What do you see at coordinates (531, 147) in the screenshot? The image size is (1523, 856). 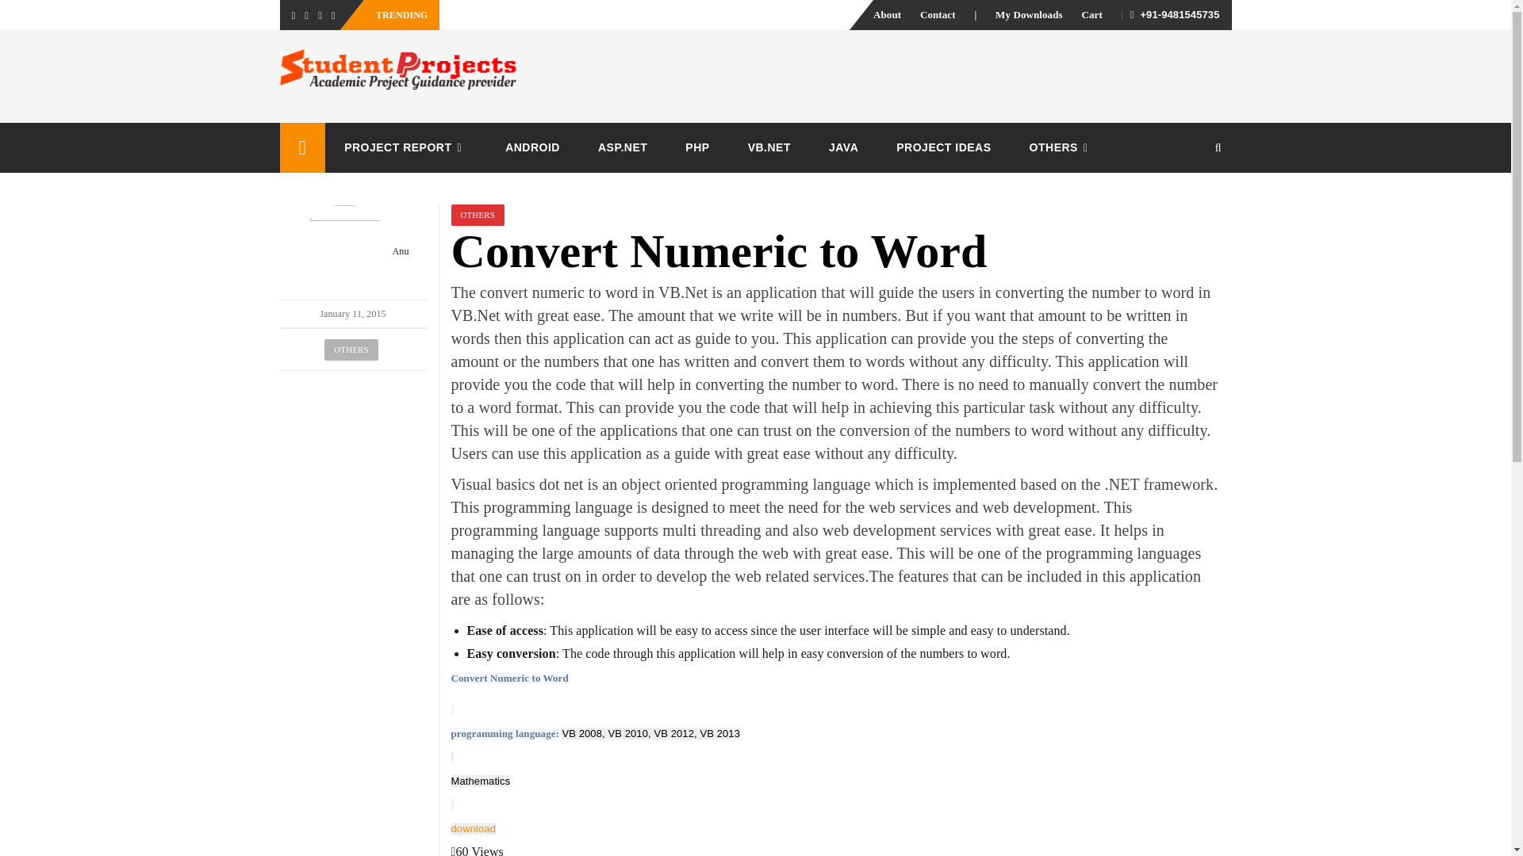 I see `ANDROID` at bounding box center [531, 147].